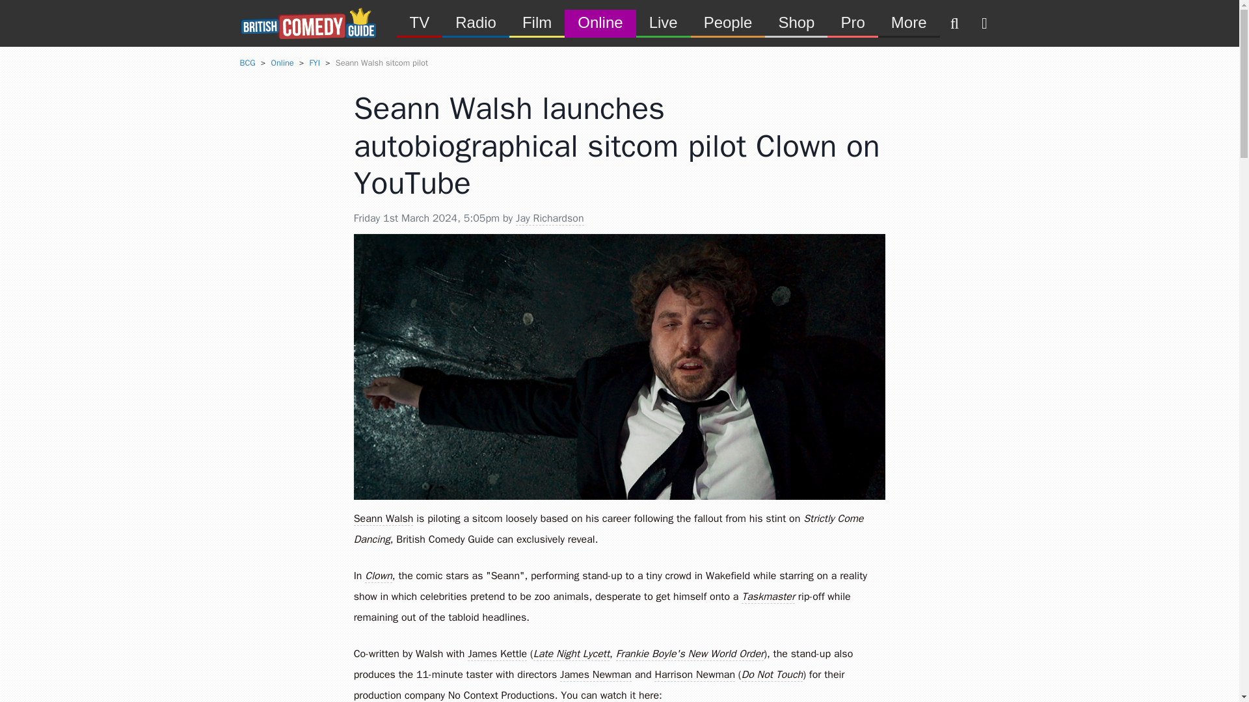  I want to click on More, so click(909, 22).